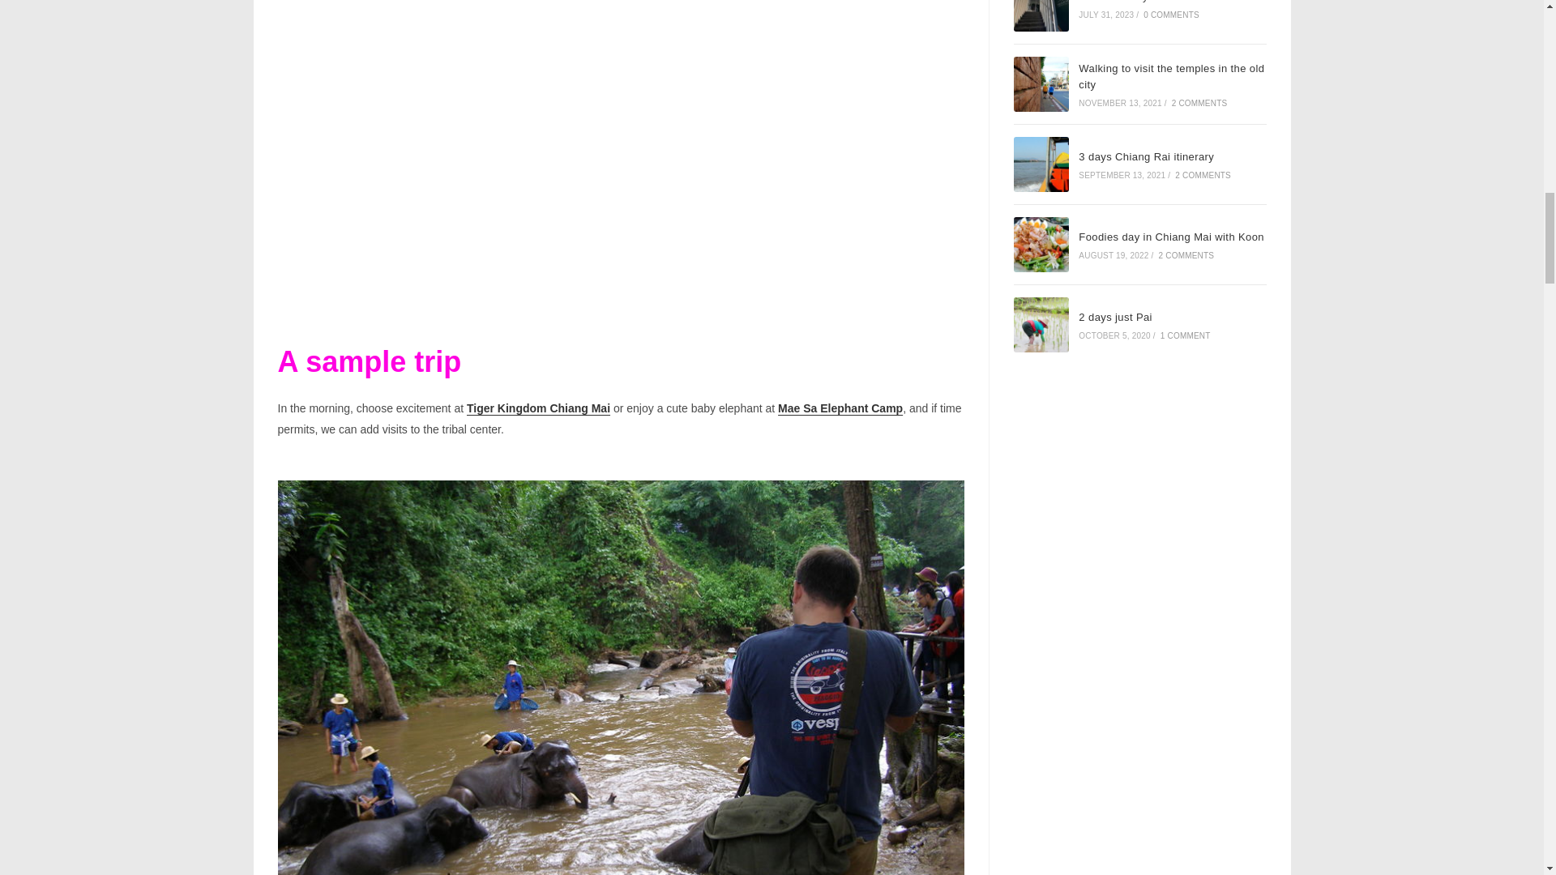 The height and width of the screenshot is (875, 1556). I want to click on 2 days just Pai, so click(1041, 325).